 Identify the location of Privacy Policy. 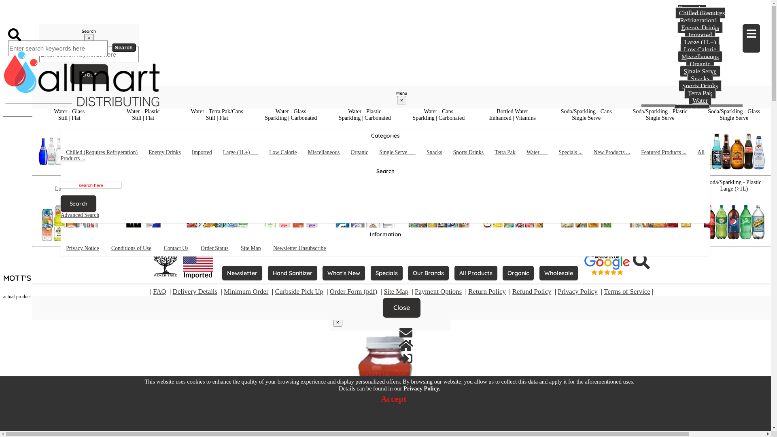
(577, 291).